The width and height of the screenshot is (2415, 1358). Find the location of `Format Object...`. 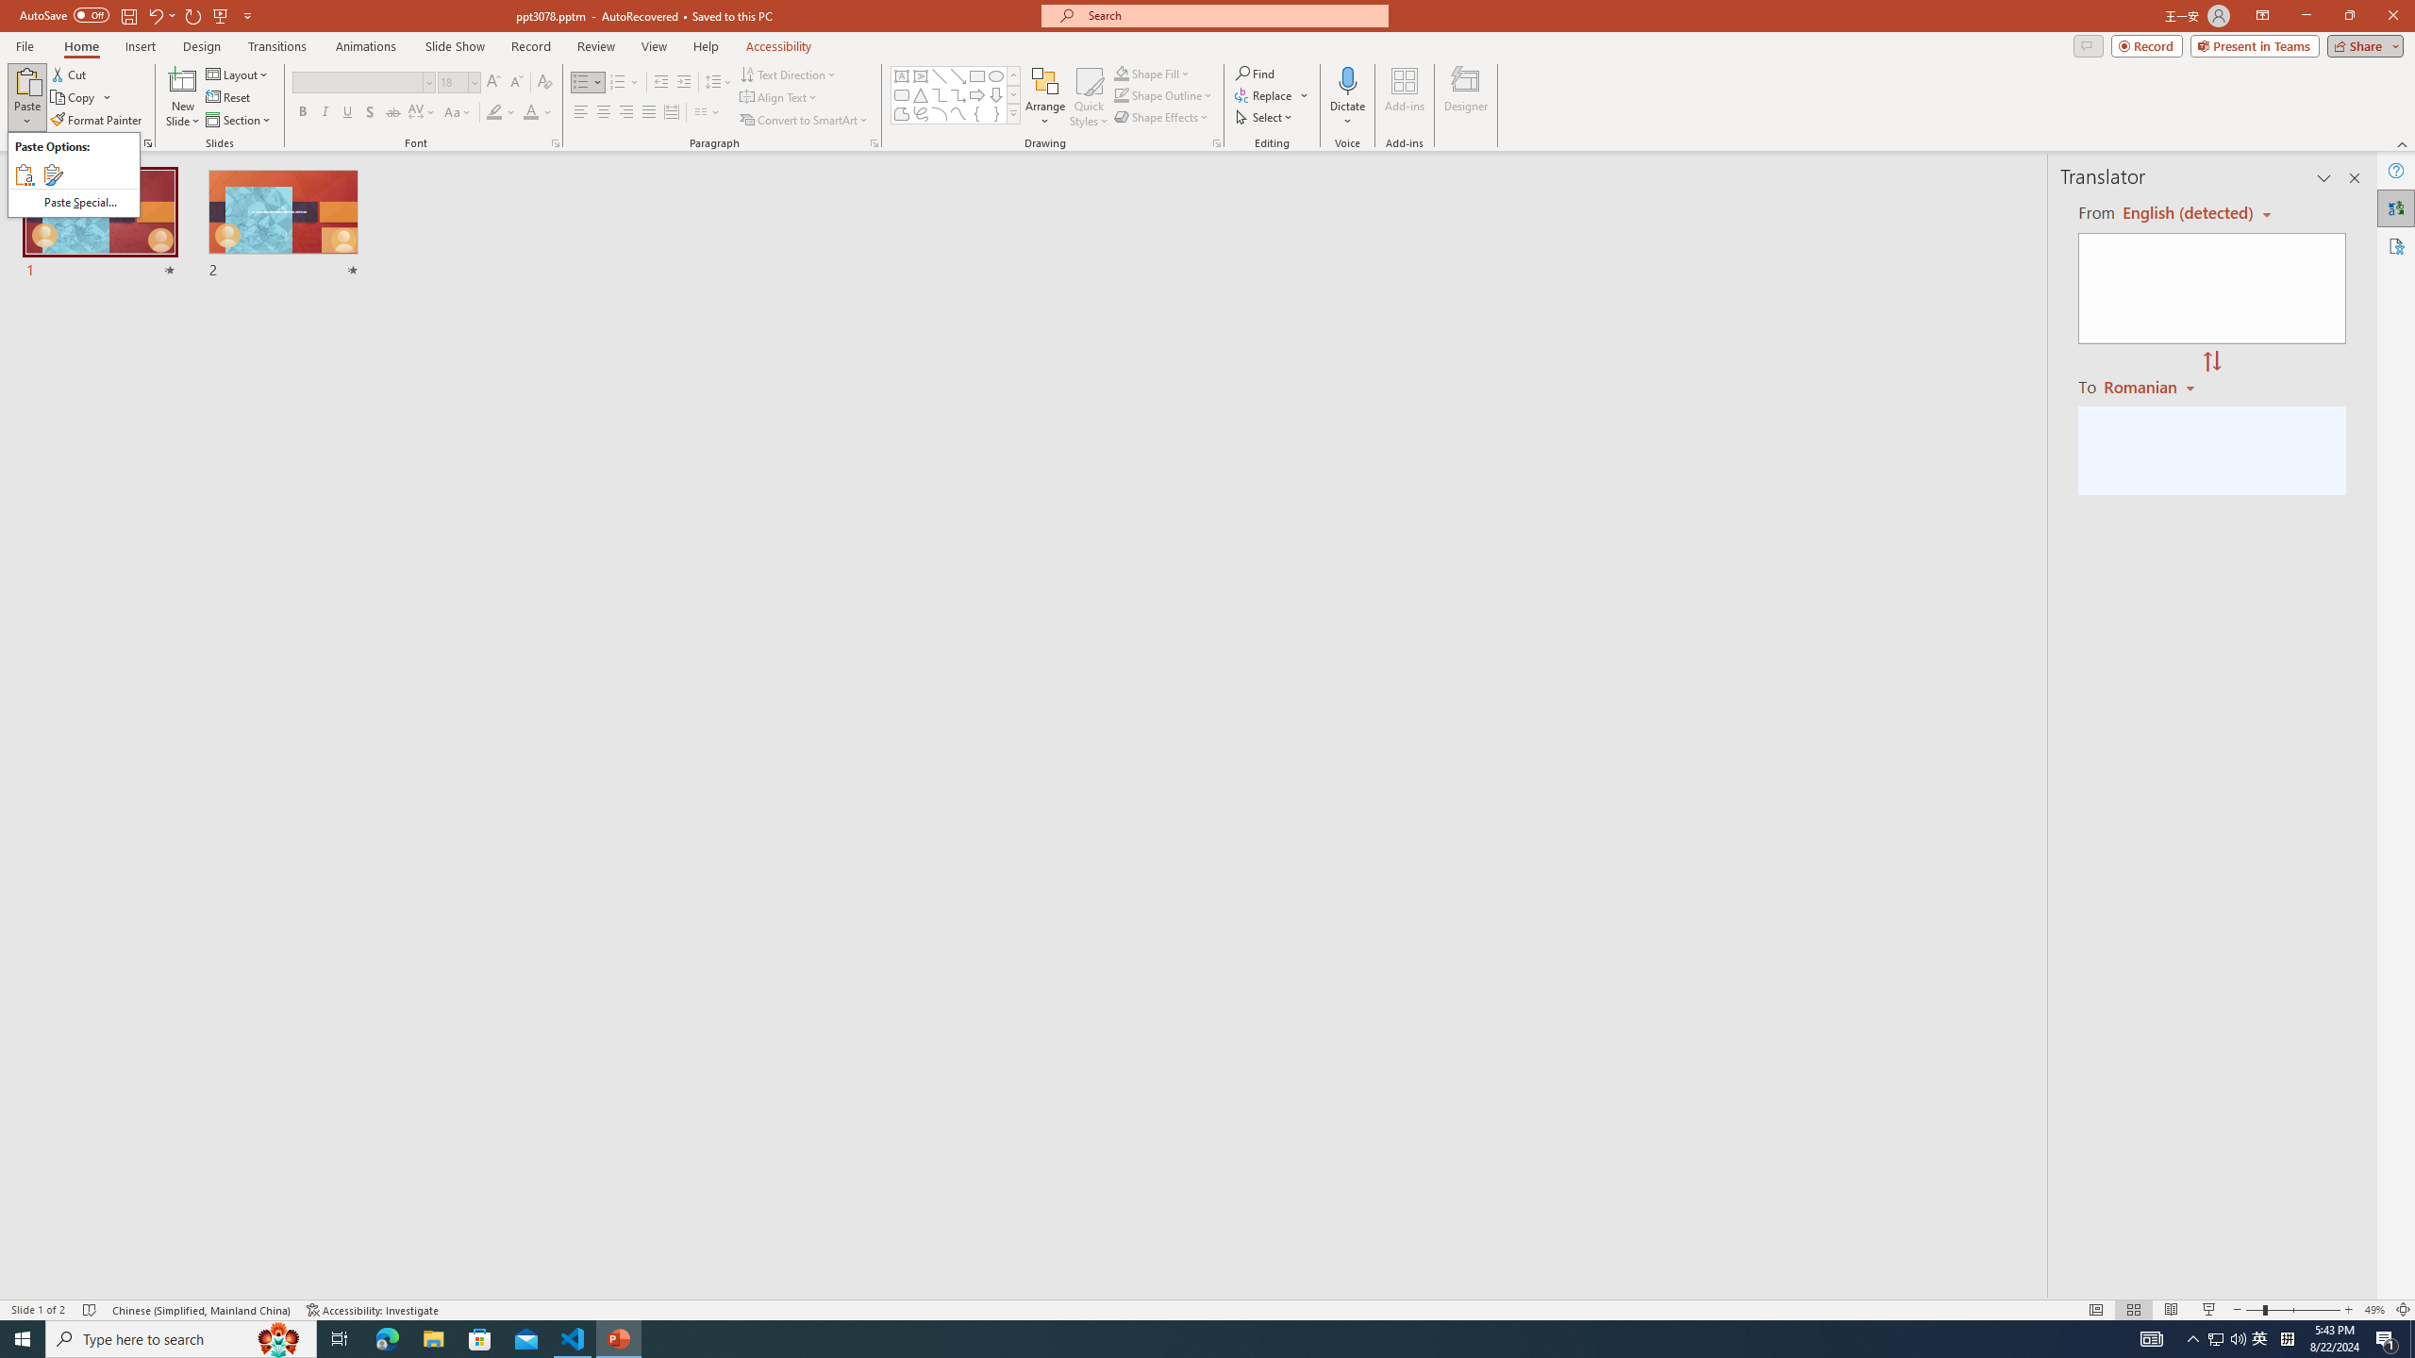

Format Object... is located at coordinates (1217, 143).